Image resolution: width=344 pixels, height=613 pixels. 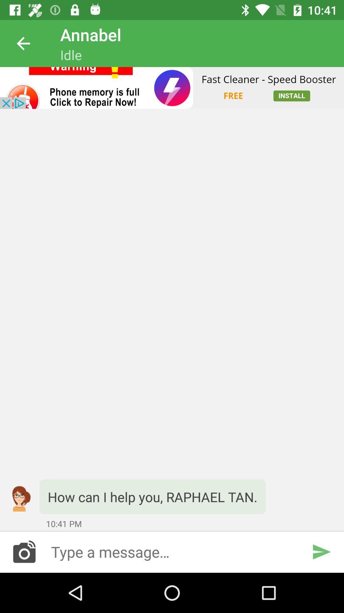 What do you see at coordinates (172, 88) in the screenshot?
I see `select the add link` at bounding box center [172, 88].